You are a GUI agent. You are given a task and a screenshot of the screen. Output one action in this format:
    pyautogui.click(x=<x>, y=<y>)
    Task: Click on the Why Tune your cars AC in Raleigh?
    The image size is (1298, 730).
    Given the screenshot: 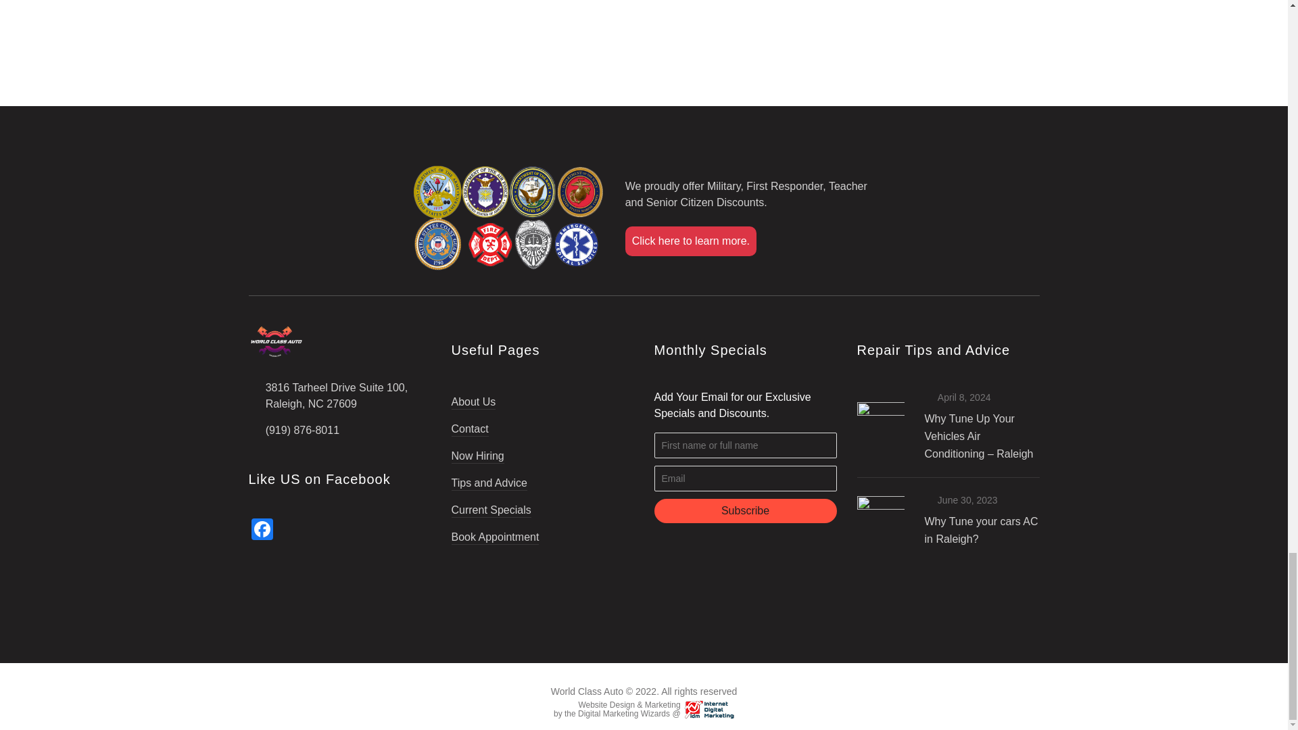 What is the action you would take?
    pyautogui.click(x=982, y=530)
    